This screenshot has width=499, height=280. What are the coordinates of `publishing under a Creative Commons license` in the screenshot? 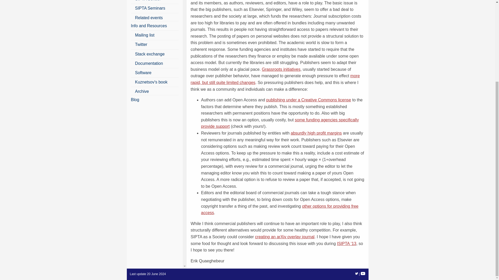 It's located at (308, 100).